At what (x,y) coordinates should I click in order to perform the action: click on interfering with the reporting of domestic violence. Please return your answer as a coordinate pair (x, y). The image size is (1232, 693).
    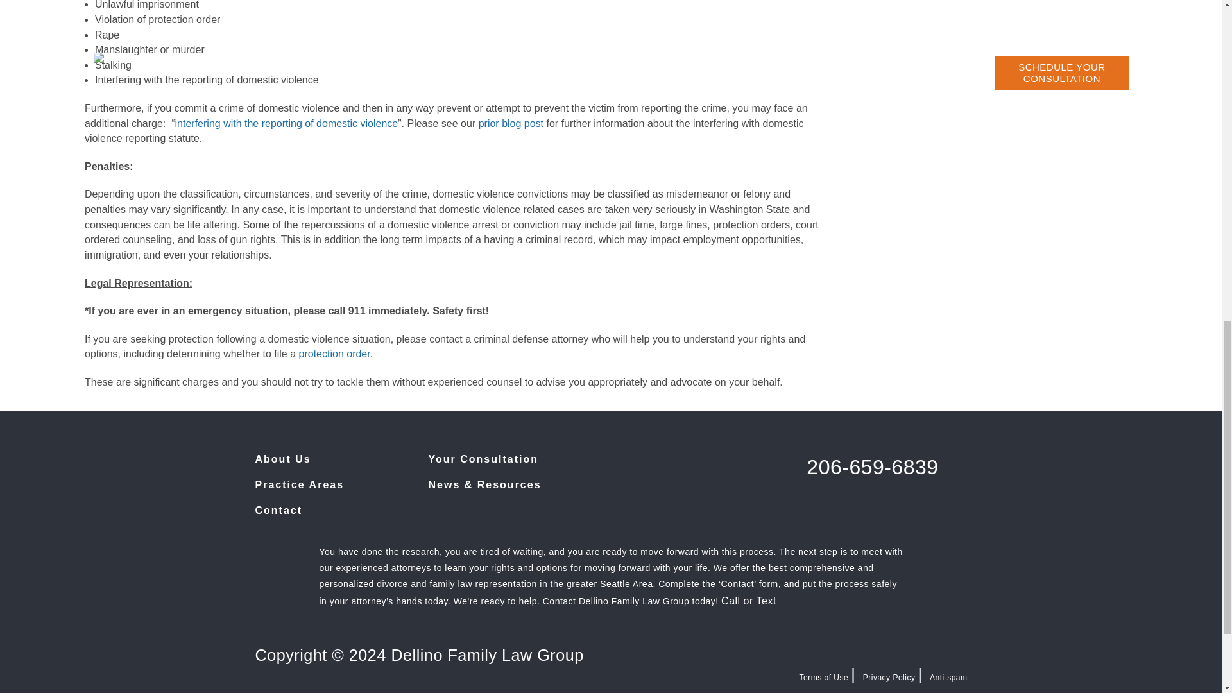
    Looking at the image, I should click on (286, 123).